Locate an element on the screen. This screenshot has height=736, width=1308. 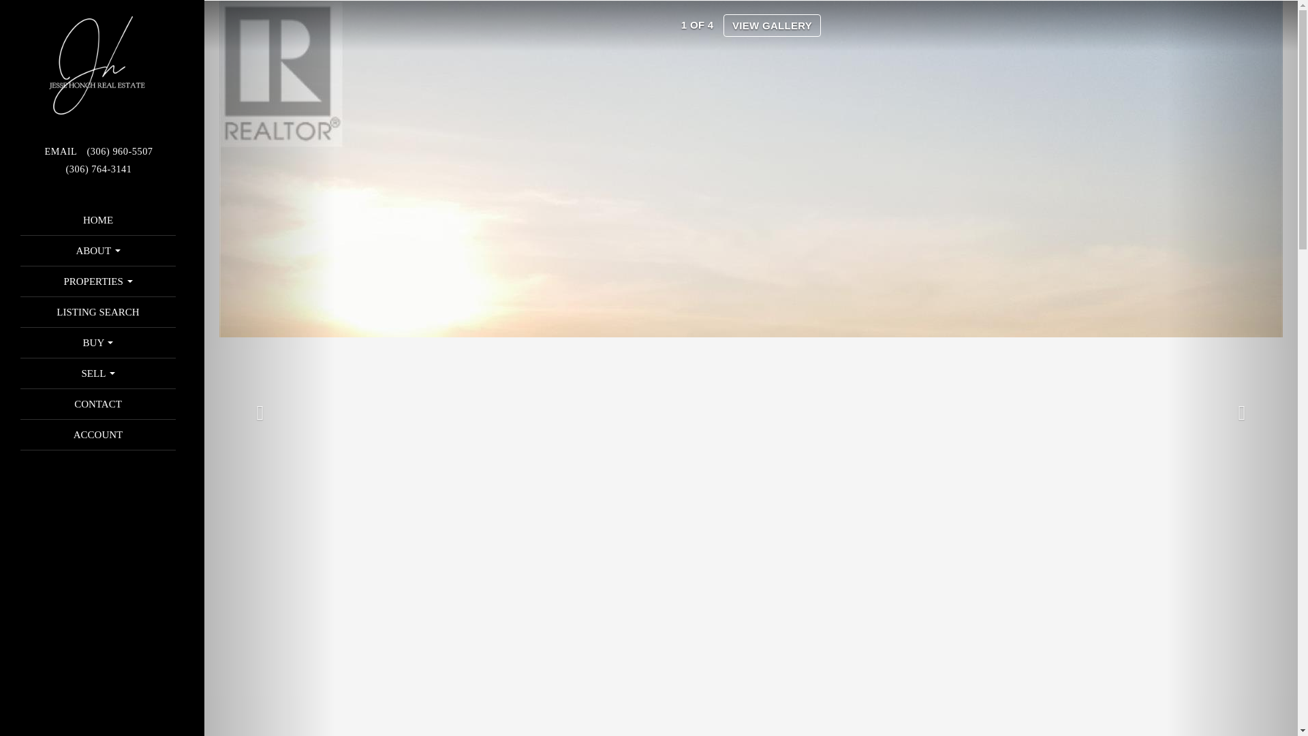
EMAIL is located at coordinates (61, 151).